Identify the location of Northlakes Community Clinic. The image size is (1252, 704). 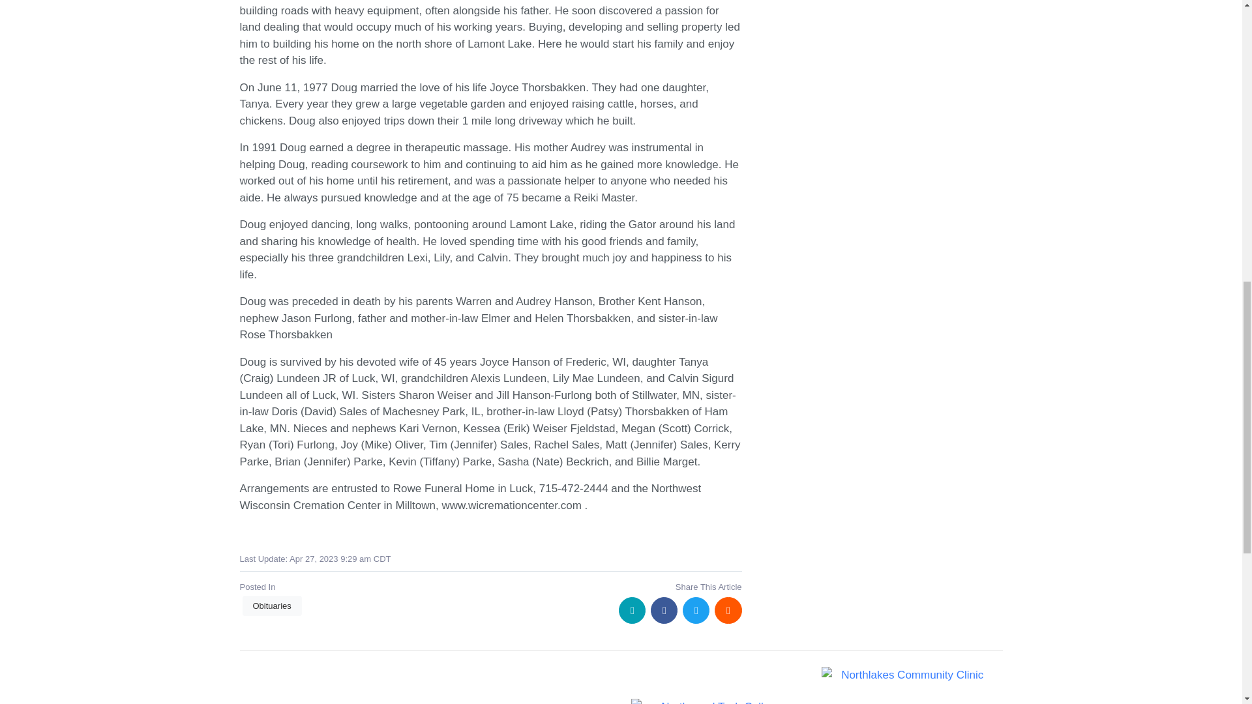
(906, 675).